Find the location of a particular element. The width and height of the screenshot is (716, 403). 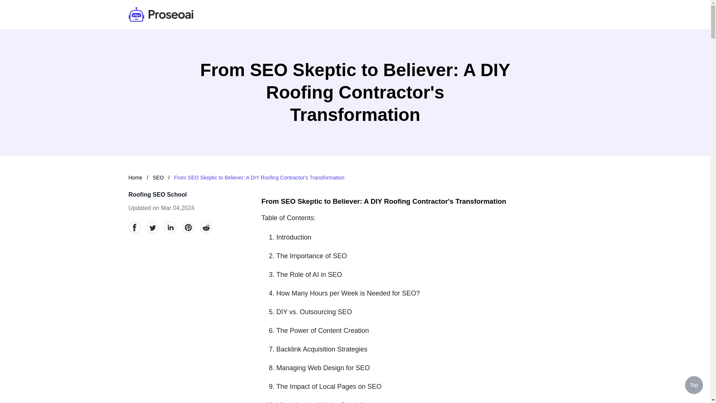

linkedin is located at coordinates (170, 228).